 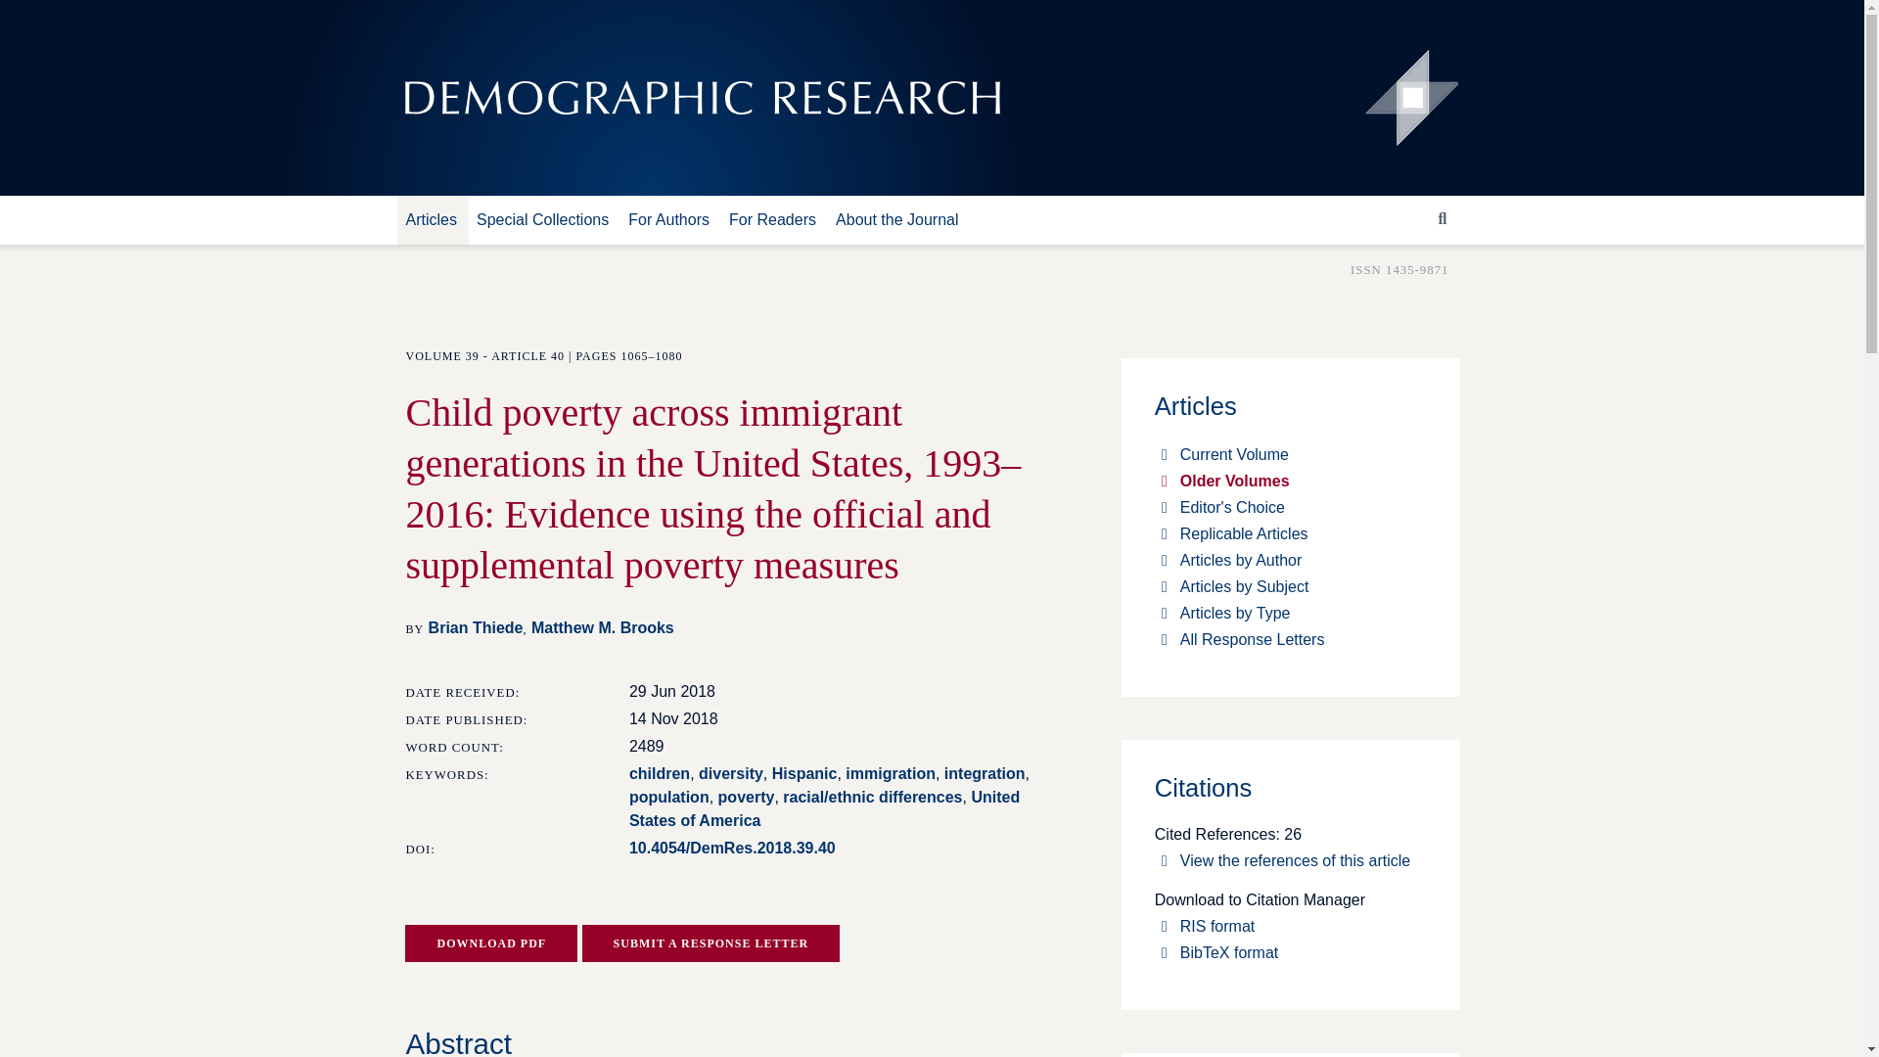 What do you see at coordinates (436, 219) in the screenshot?
I see `Articles` at bounding box center [436, 219].